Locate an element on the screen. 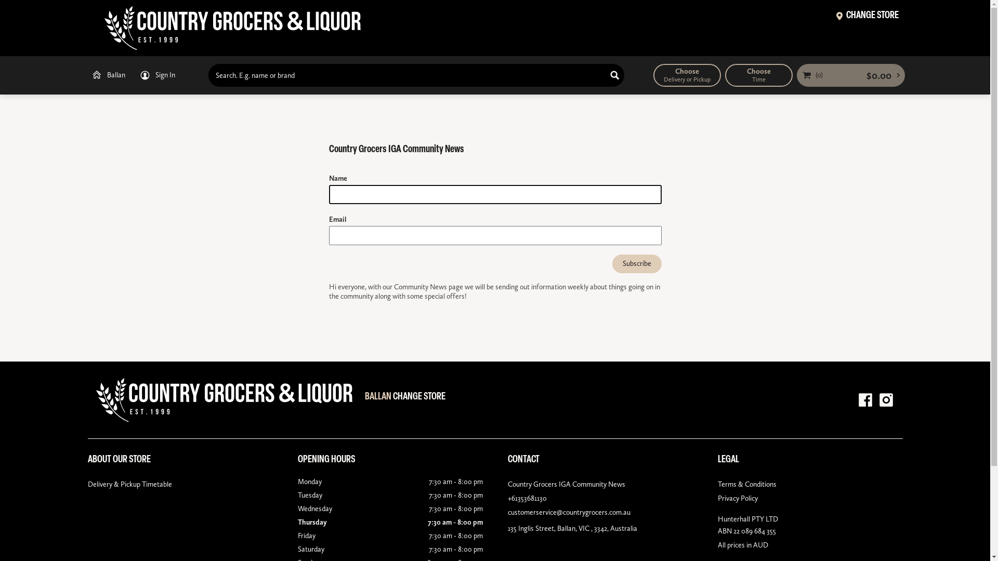 The image size is (998, 561). Facebook is located at coordinates (865, 400).